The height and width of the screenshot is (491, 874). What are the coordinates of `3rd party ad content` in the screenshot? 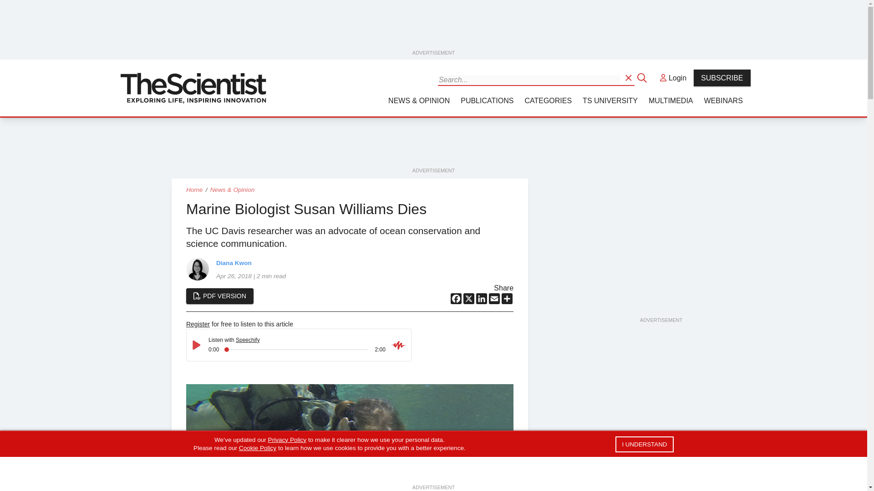 It's located at (661, 259).